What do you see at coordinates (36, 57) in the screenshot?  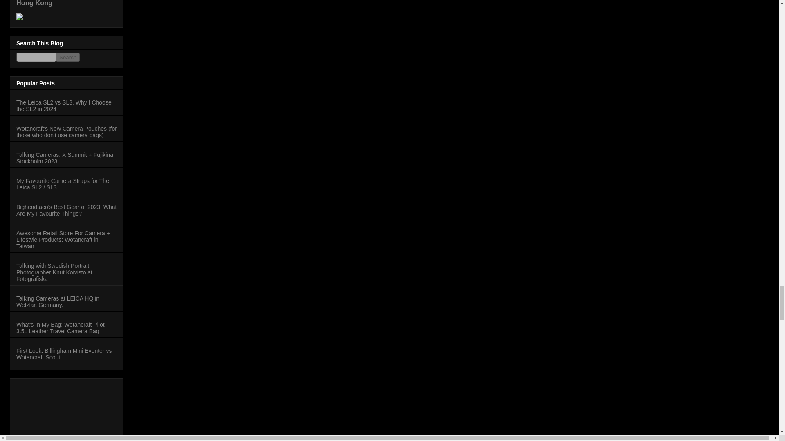 I see `search` at bounding box center [36, 57].